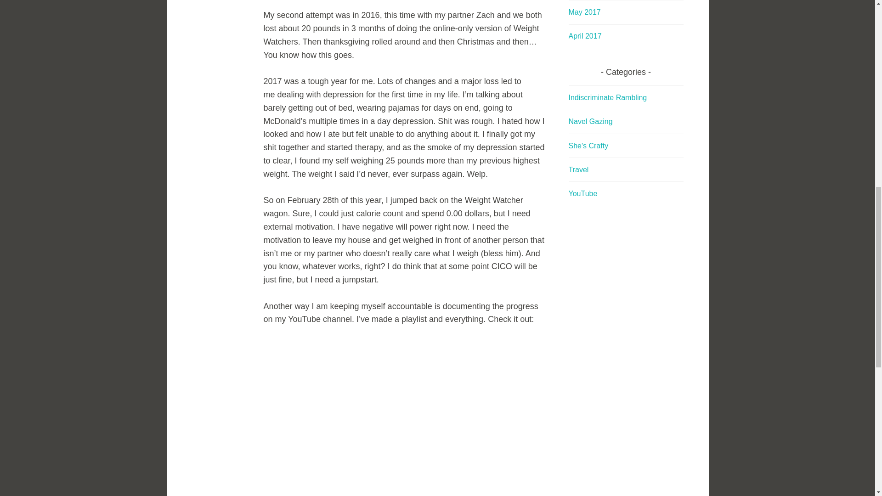 The height and width of the screenshot is (496, 882). Describe the element at coordinates (608, 97) in the screenshot. I see `Indiscriminate Rambling` at that location.